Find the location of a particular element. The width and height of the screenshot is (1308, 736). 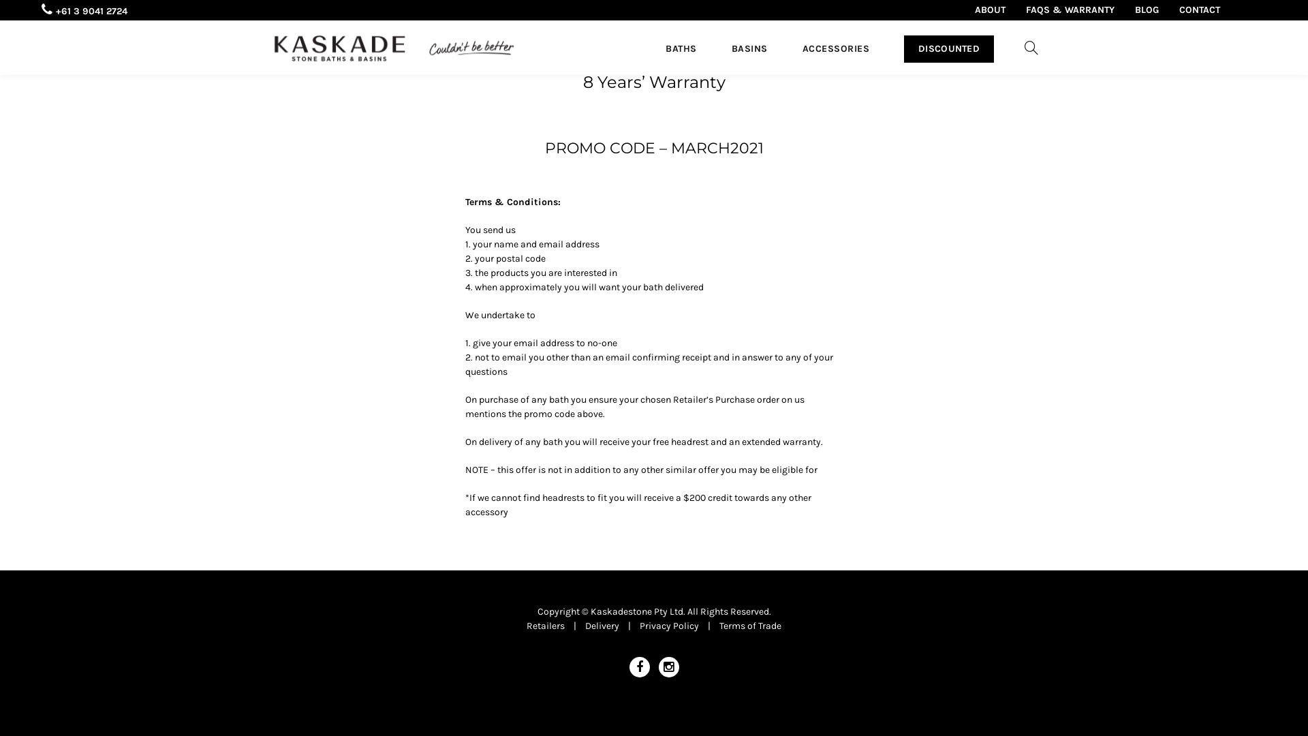

DISCOUNTED is located at coordinates (949, 49).